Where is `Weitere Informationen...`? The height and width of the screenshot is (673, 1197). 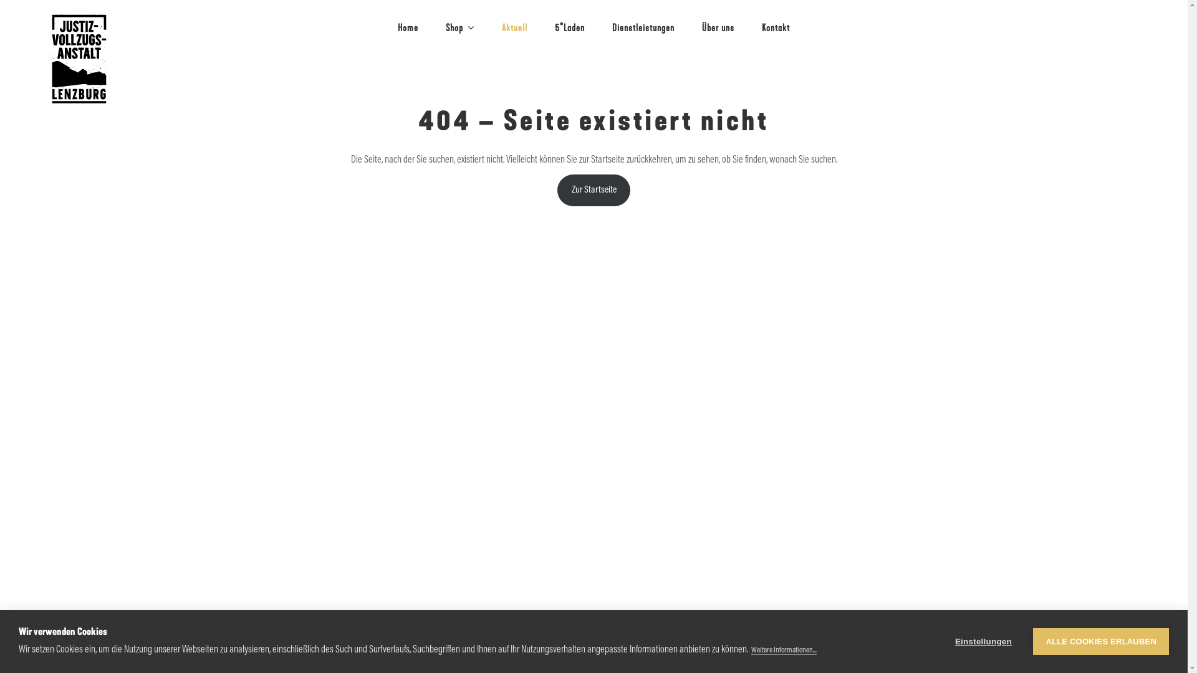
Weitere Informationen... is located at coordinates (784, 651).